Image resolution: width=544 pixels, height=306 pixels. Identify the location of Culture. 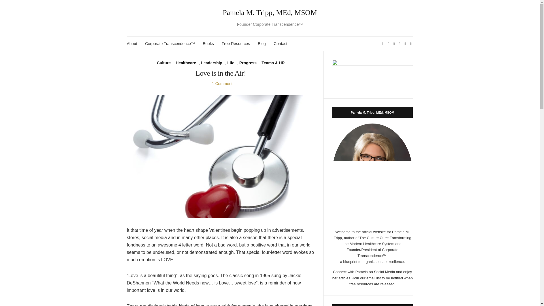
(164, 63).